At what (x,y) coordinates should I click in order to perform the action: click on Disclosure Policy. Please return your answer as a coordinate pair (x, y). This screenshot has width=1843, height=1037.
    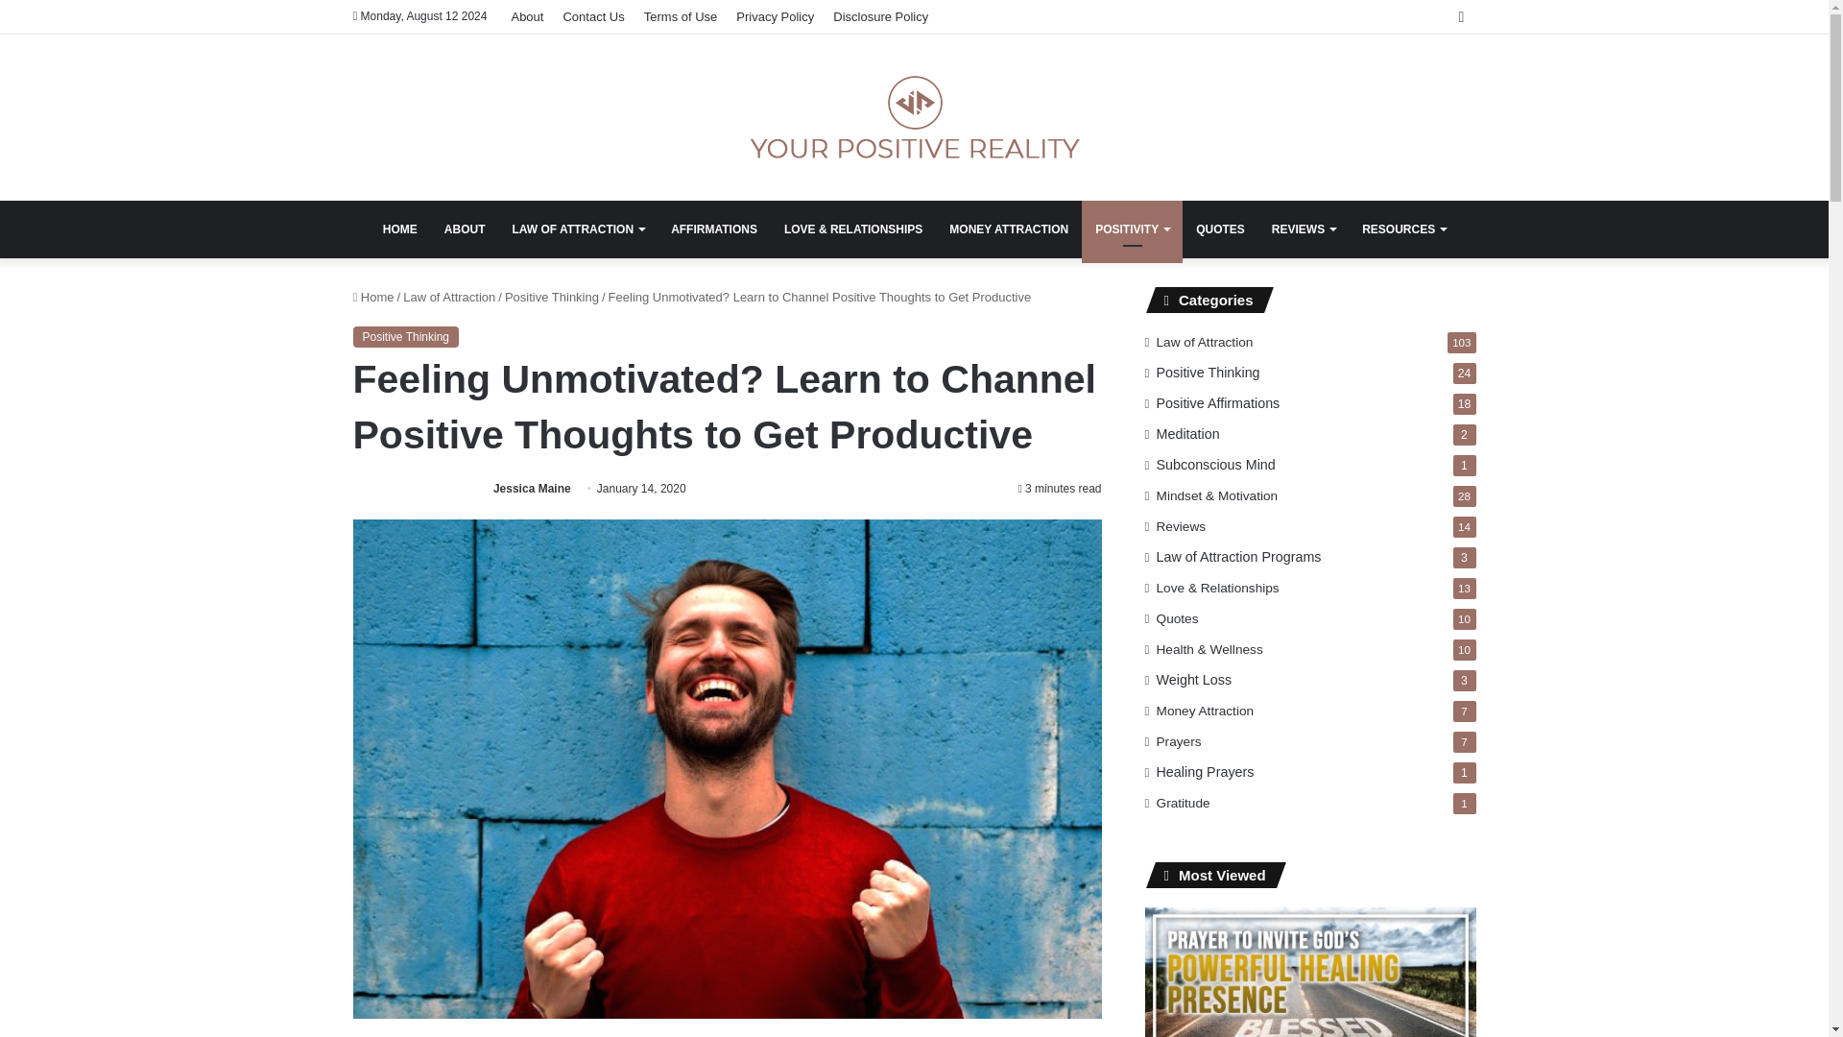
    Looking at the image, I should click on (881, 16).